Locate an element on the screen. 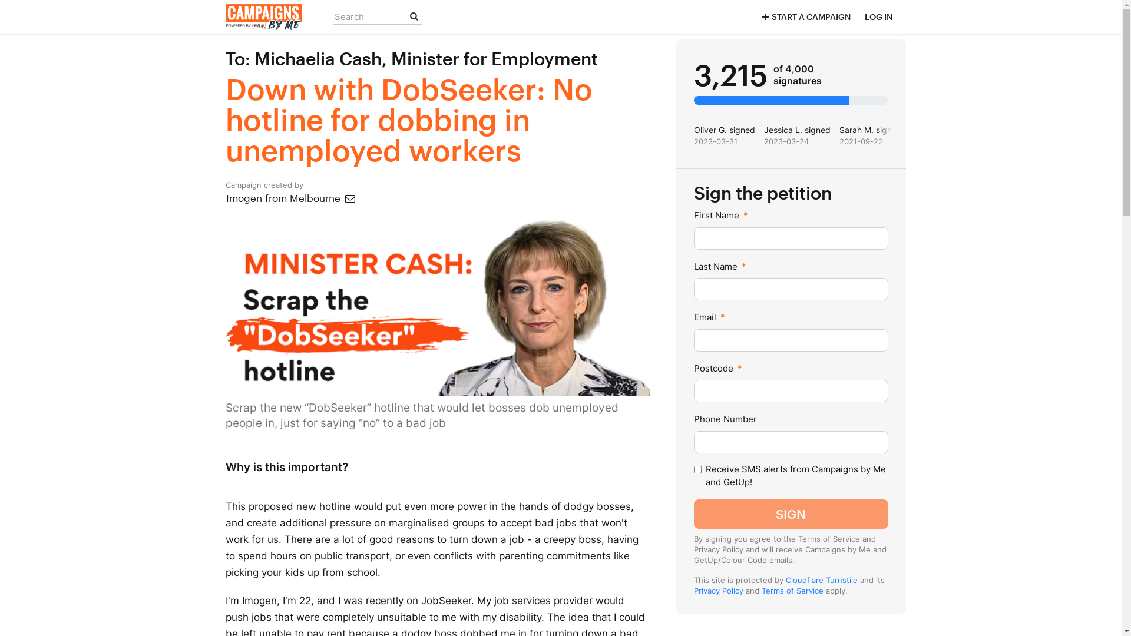 Image resolution: width=1131 pixels, height=636 pixels. Imogen from Melbourne is located at coordinates (291, 198).